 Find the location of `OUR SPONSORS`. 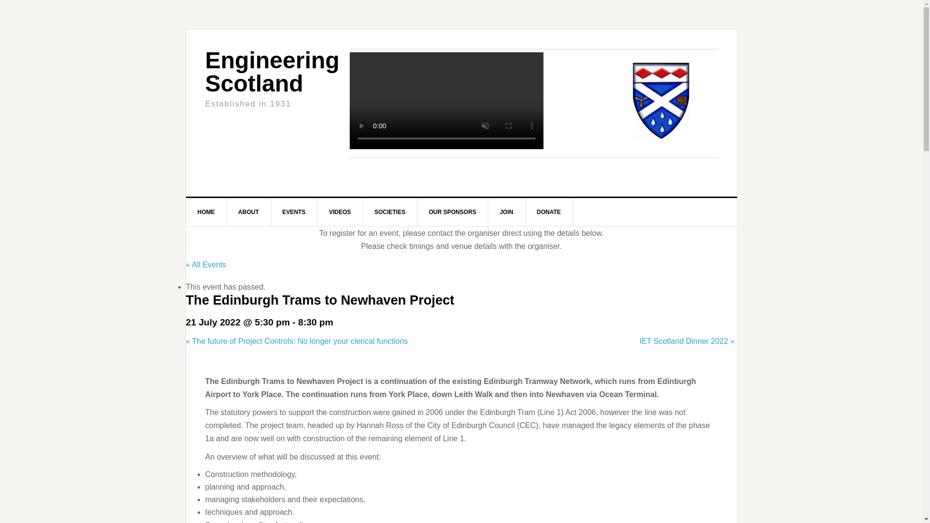

OUR SPONSORS is located at coordinates (452, 212).